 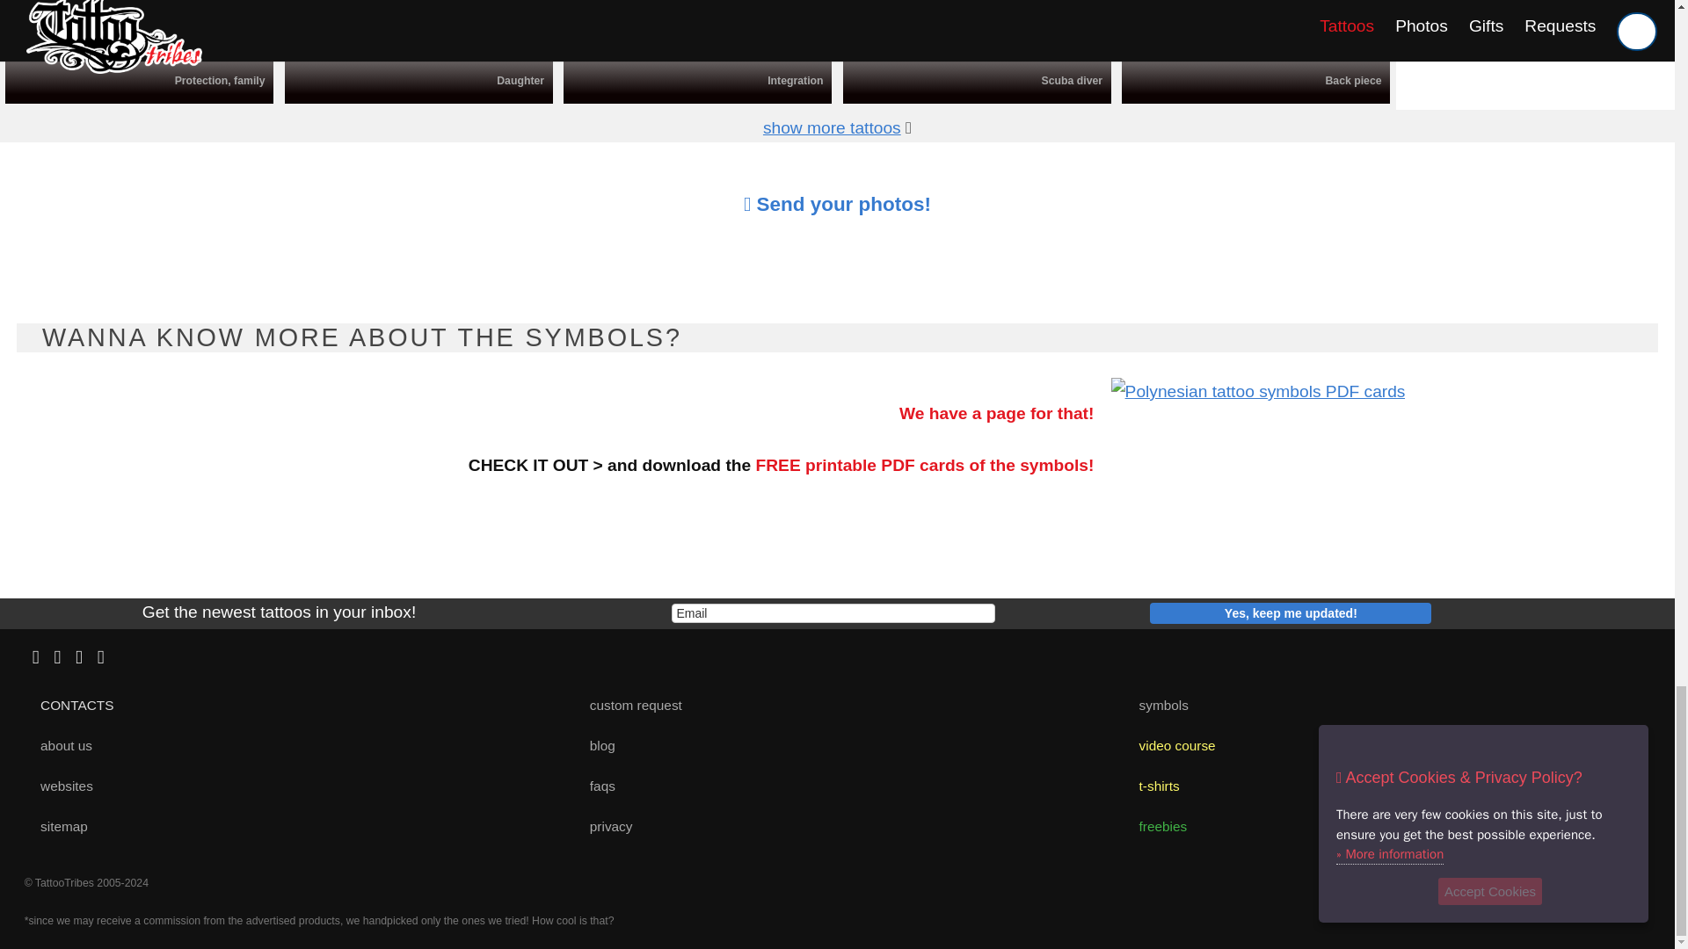 What do you see at coordinates (60, 786) in the screenshot?
I see `Our websites` at bounding box center [60, 786].